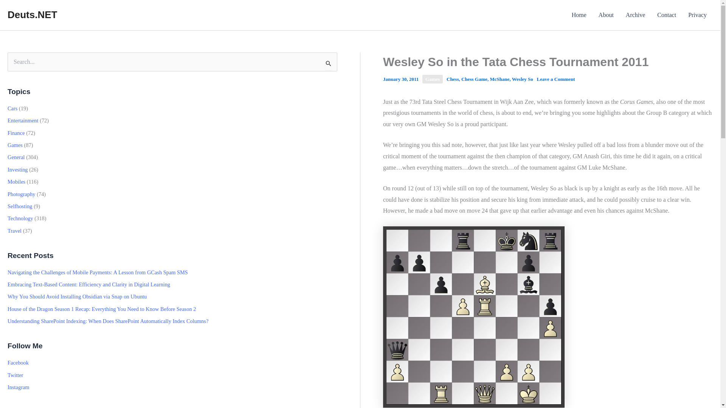 Image resolution: width=726 pixels, height=408 pixels. Describe the element at coordinates (20, 218) in the screenshot. I see `Technology` at that location.